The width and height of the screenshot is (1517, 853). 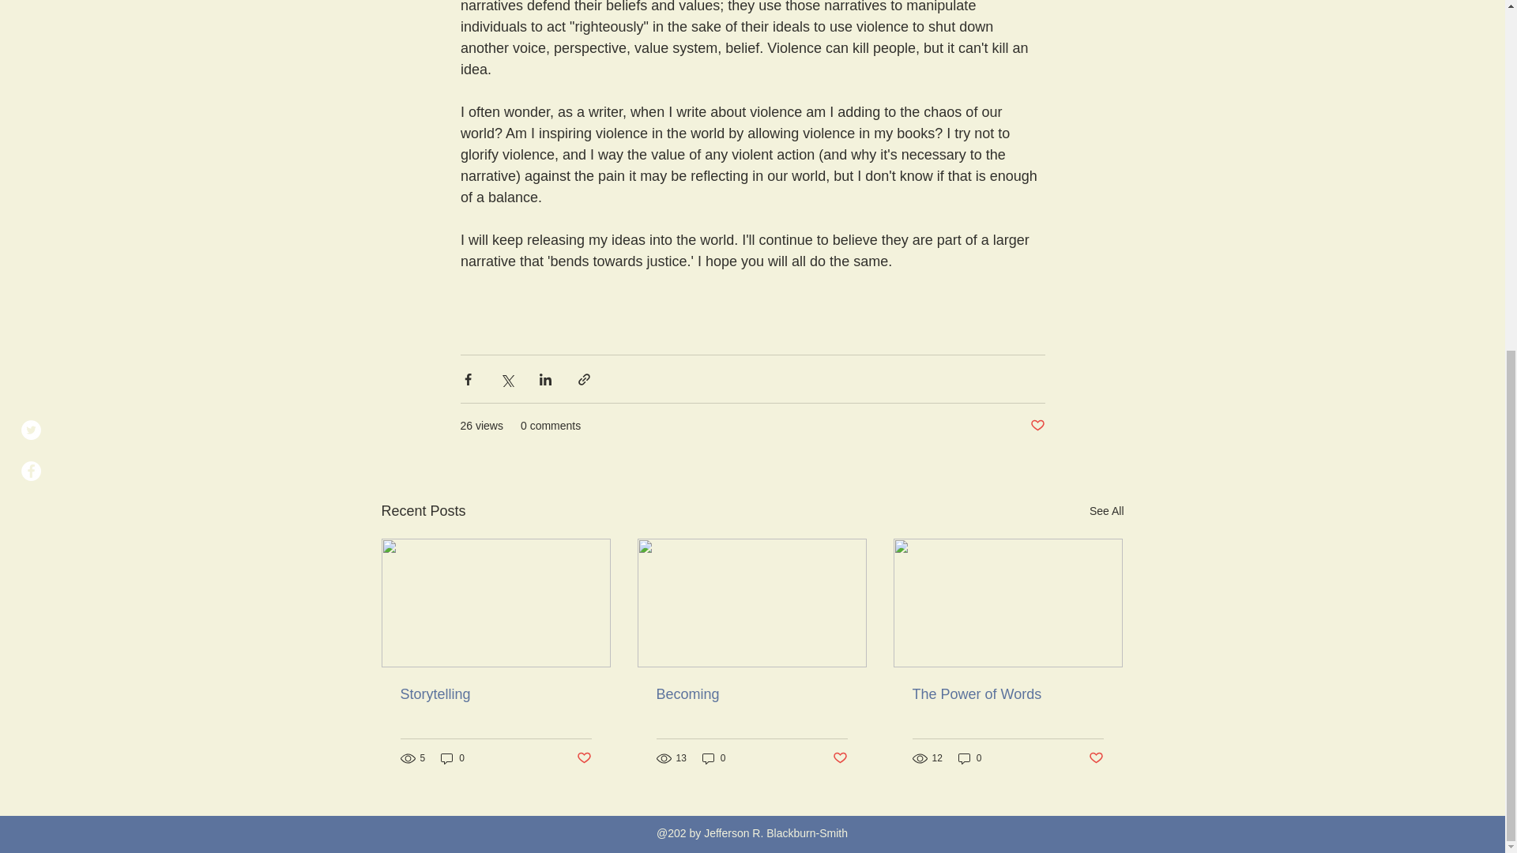 I want to click on Post not marked as liked, so click(x=1097, y=758).